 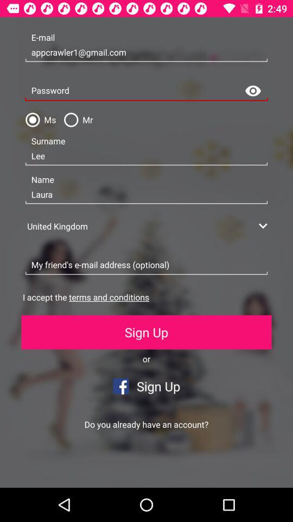 I want to click on turn off item above the laura item, so click(x=146, y=156).